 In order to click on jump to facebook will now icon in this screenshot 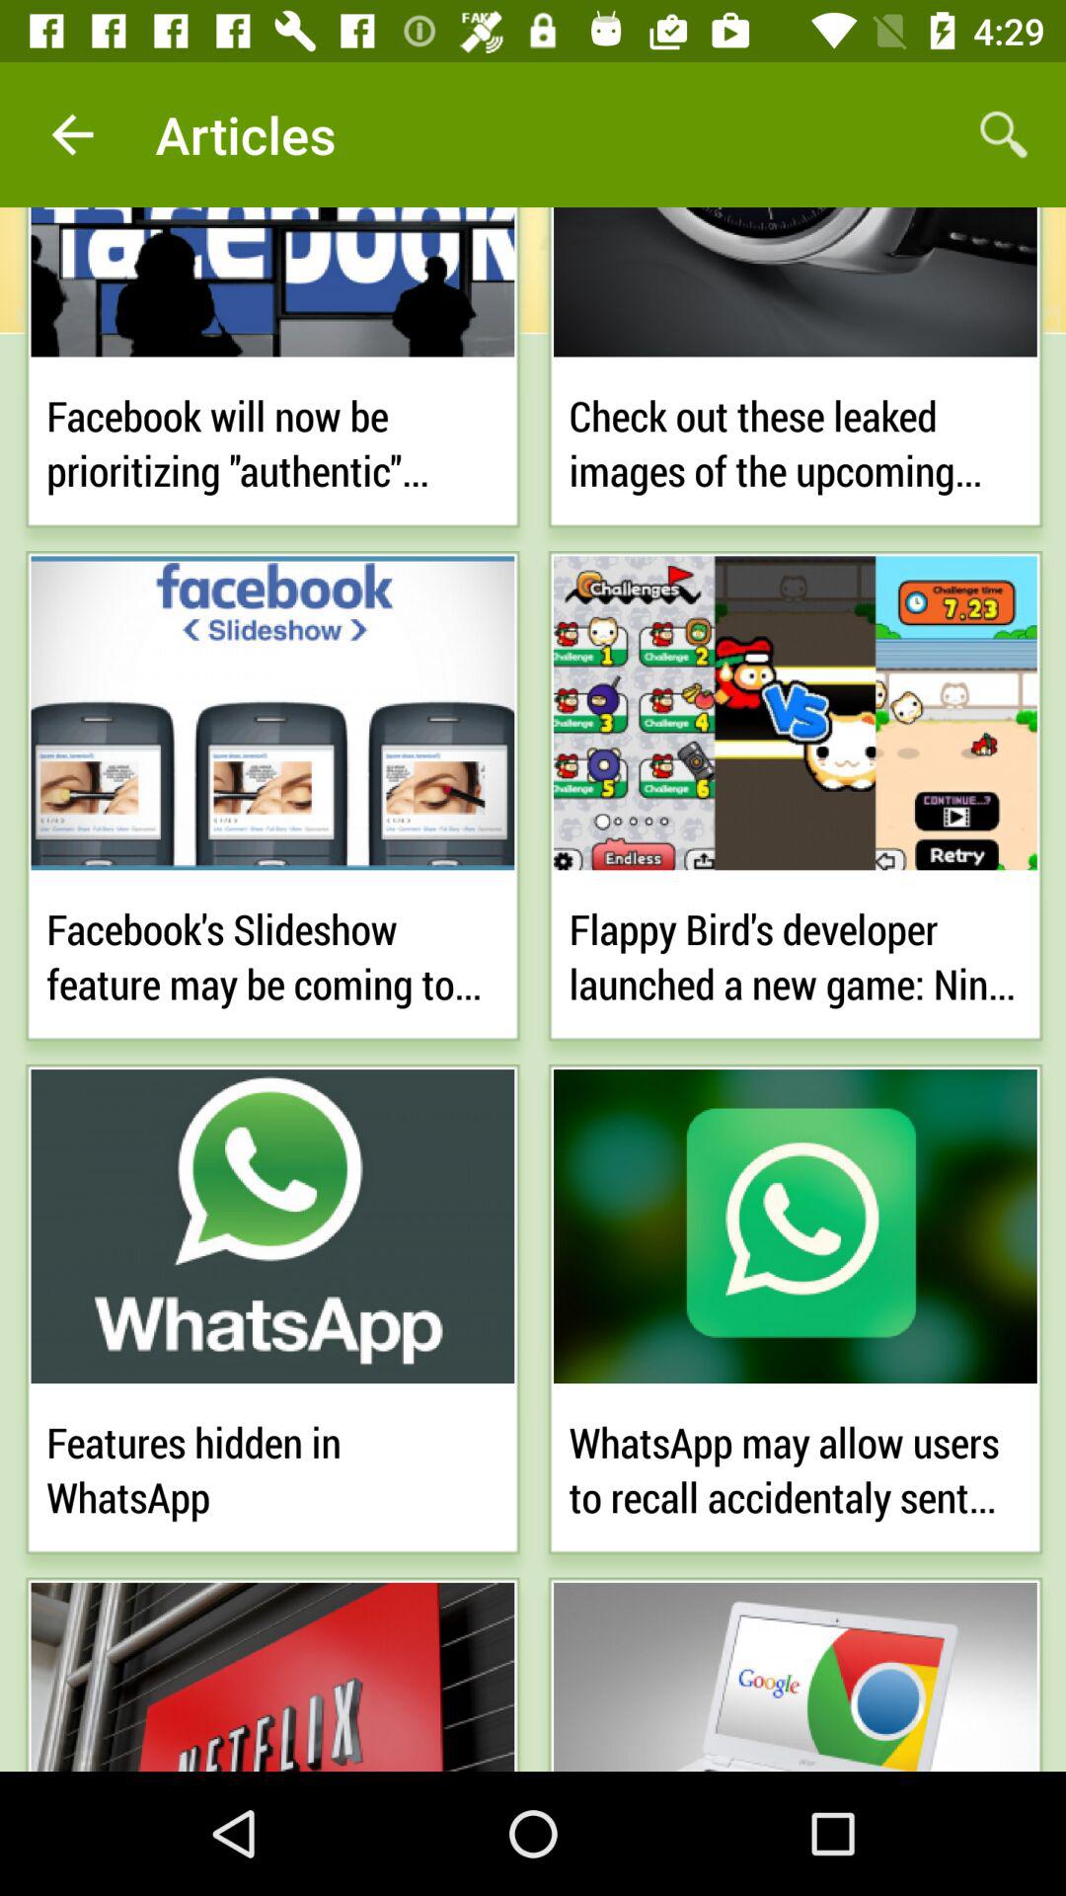, I will do `click(272, 438)`.